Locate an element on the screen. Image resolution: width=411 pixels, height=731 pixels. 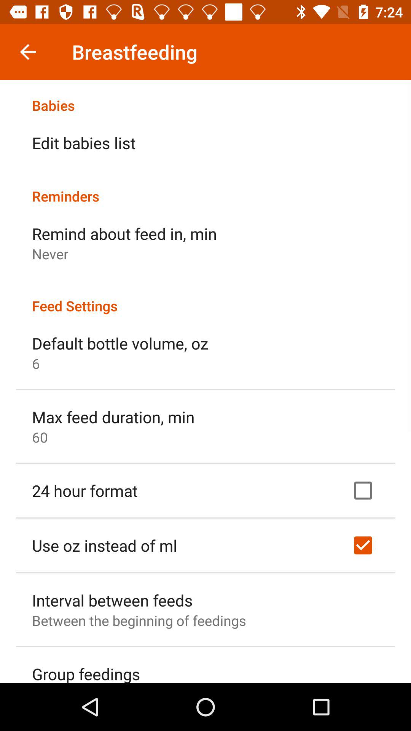
turn on the icon above babies icon is located at coordinates (28, 52).